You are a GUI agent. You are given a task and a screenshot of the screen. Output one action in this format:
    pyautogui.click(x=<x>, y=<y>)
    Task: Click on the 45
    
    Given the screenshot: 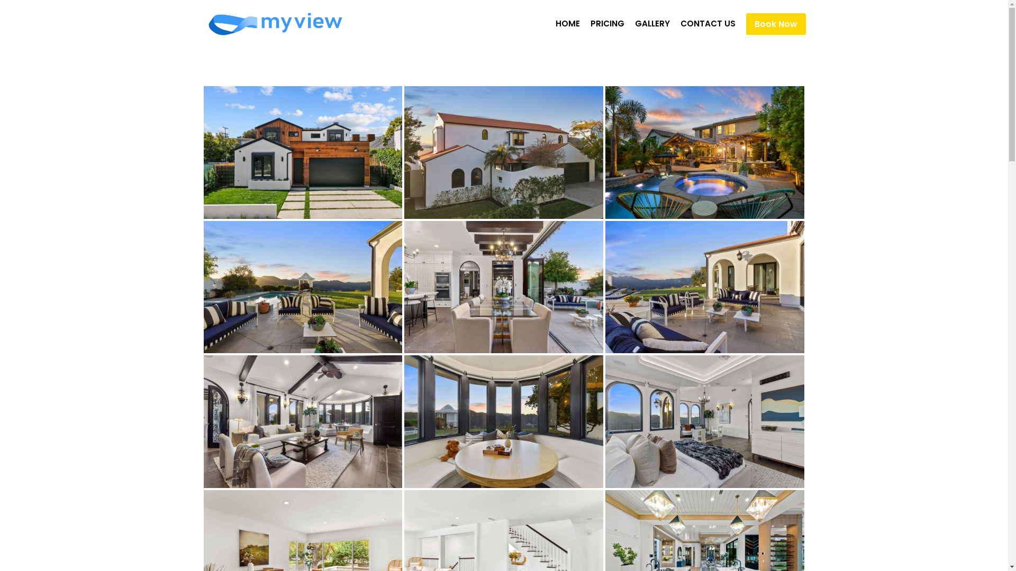 What is the action you would take?
    pyautogui.click(x=504, y=422)
    